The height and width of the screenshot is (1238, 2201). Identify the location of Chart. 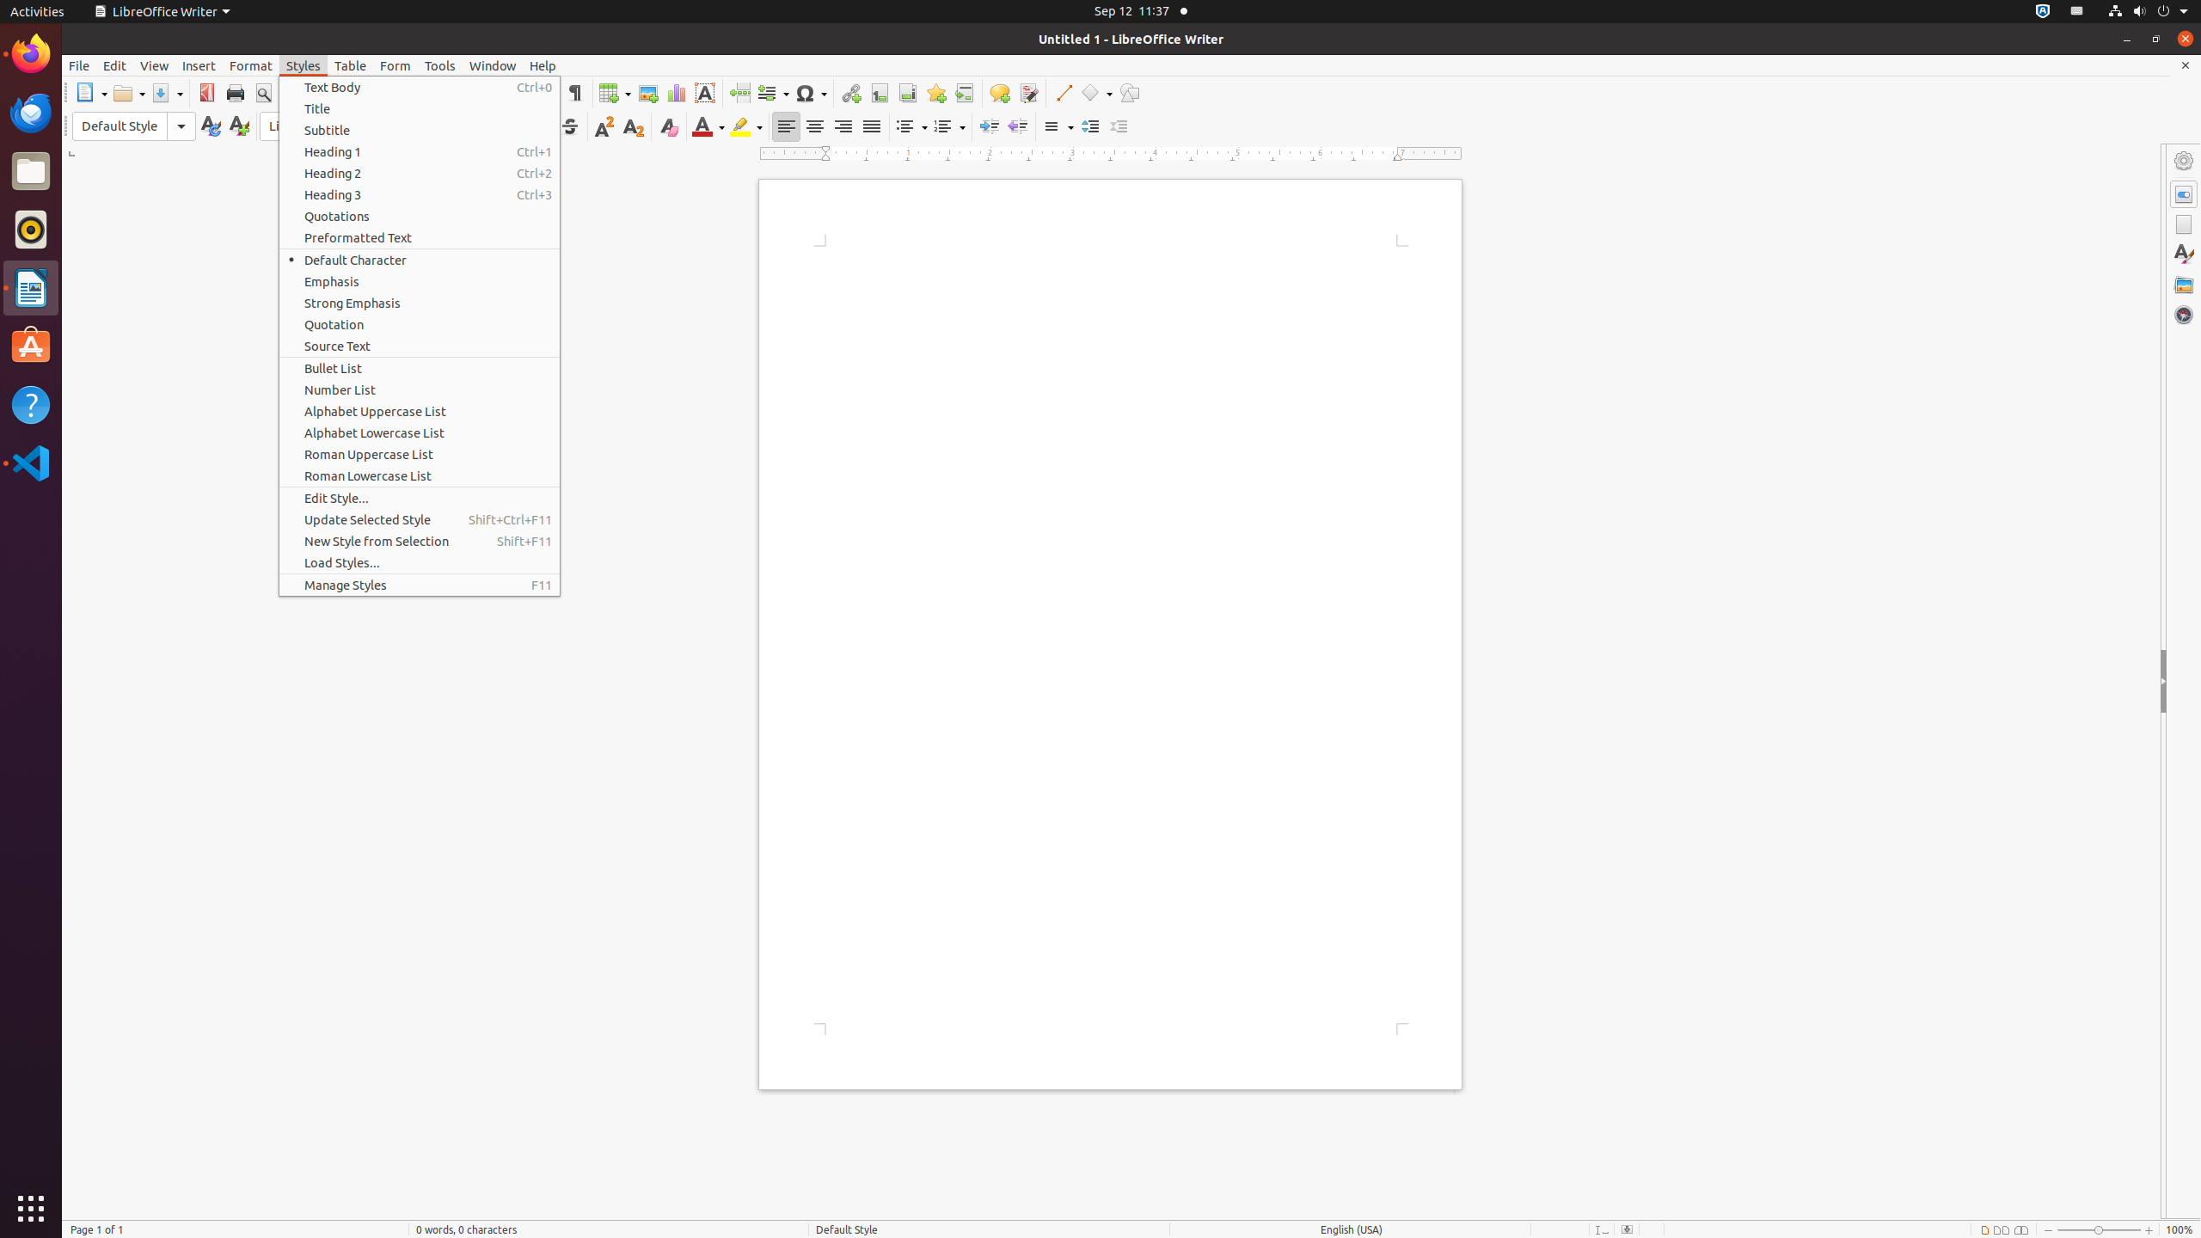
(676, 93).